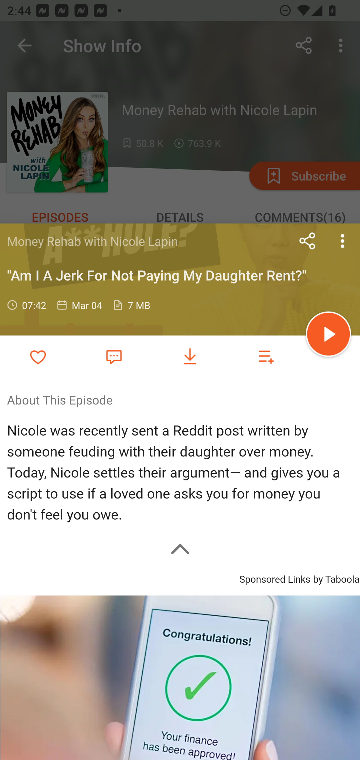  Describe the element at coordinates (307, 241) in the screenshot. I see `Share` at that location.